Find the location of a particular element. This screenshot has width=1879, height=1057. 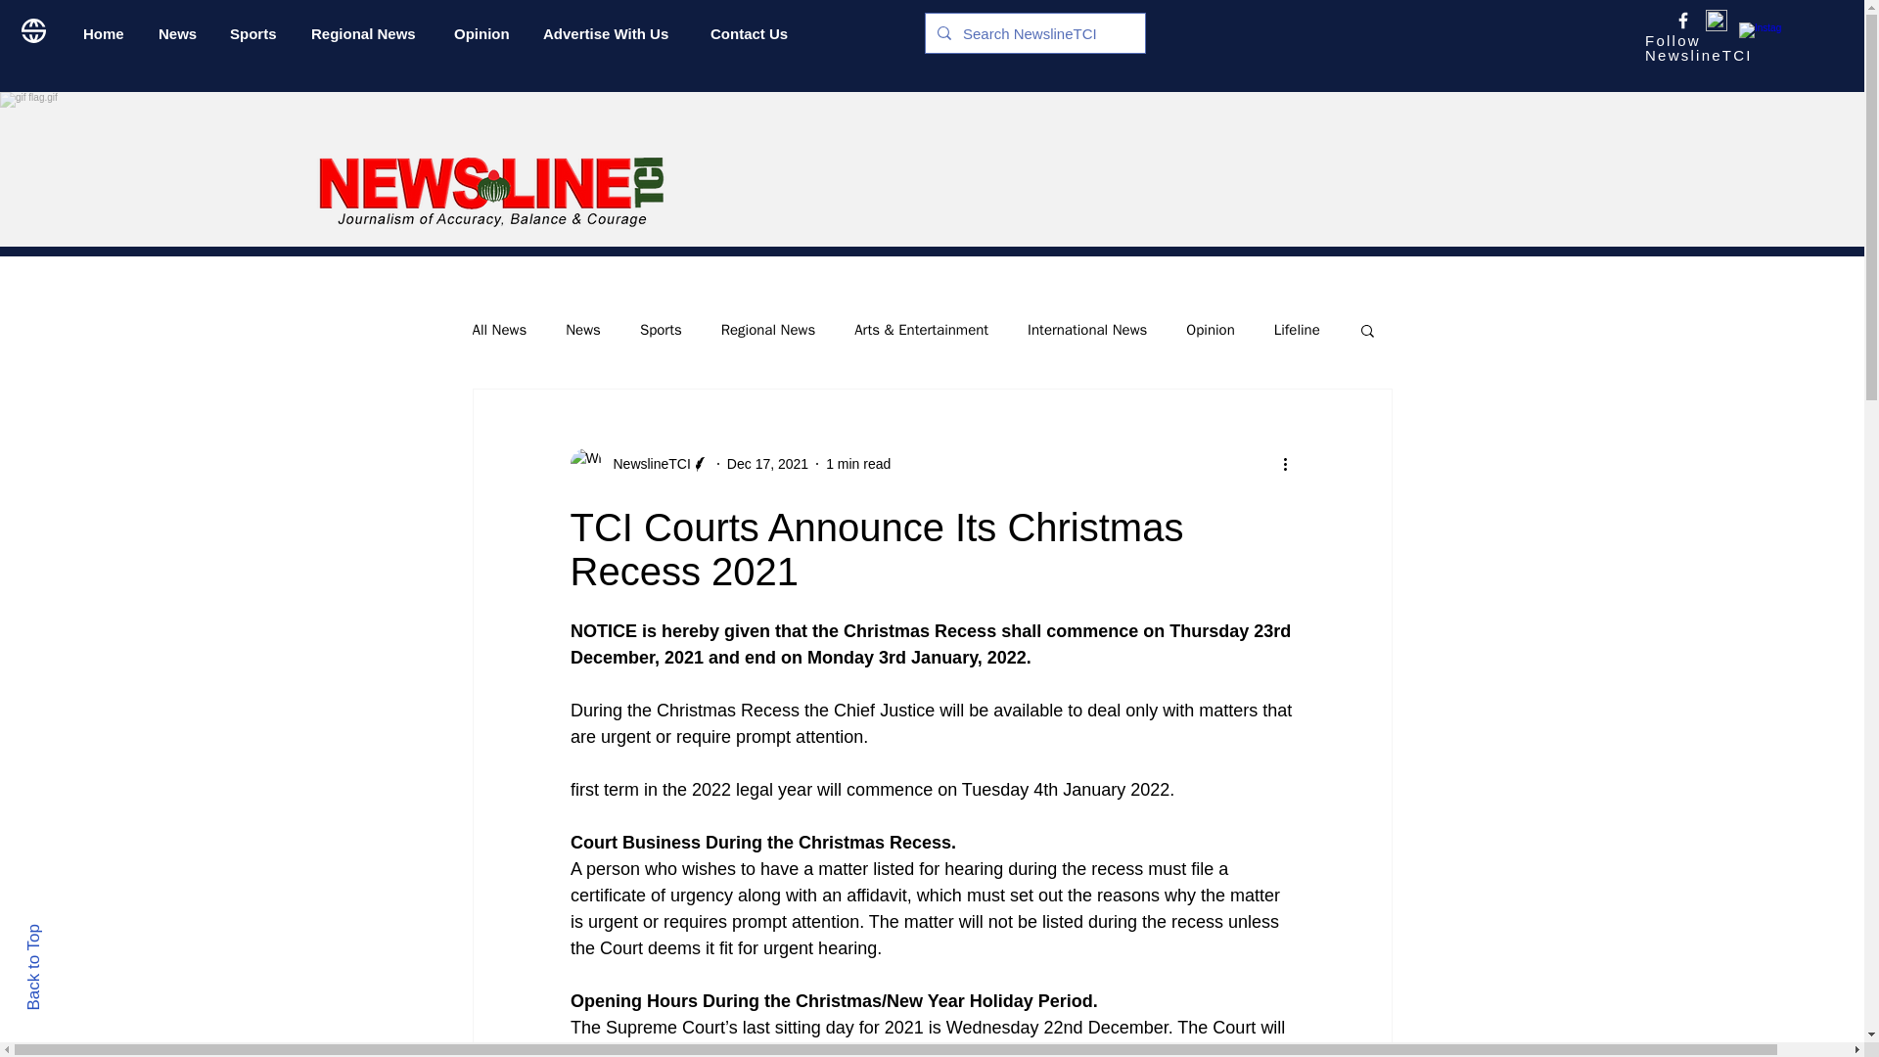

Advertise With Us is located at coordinates (611, 33).